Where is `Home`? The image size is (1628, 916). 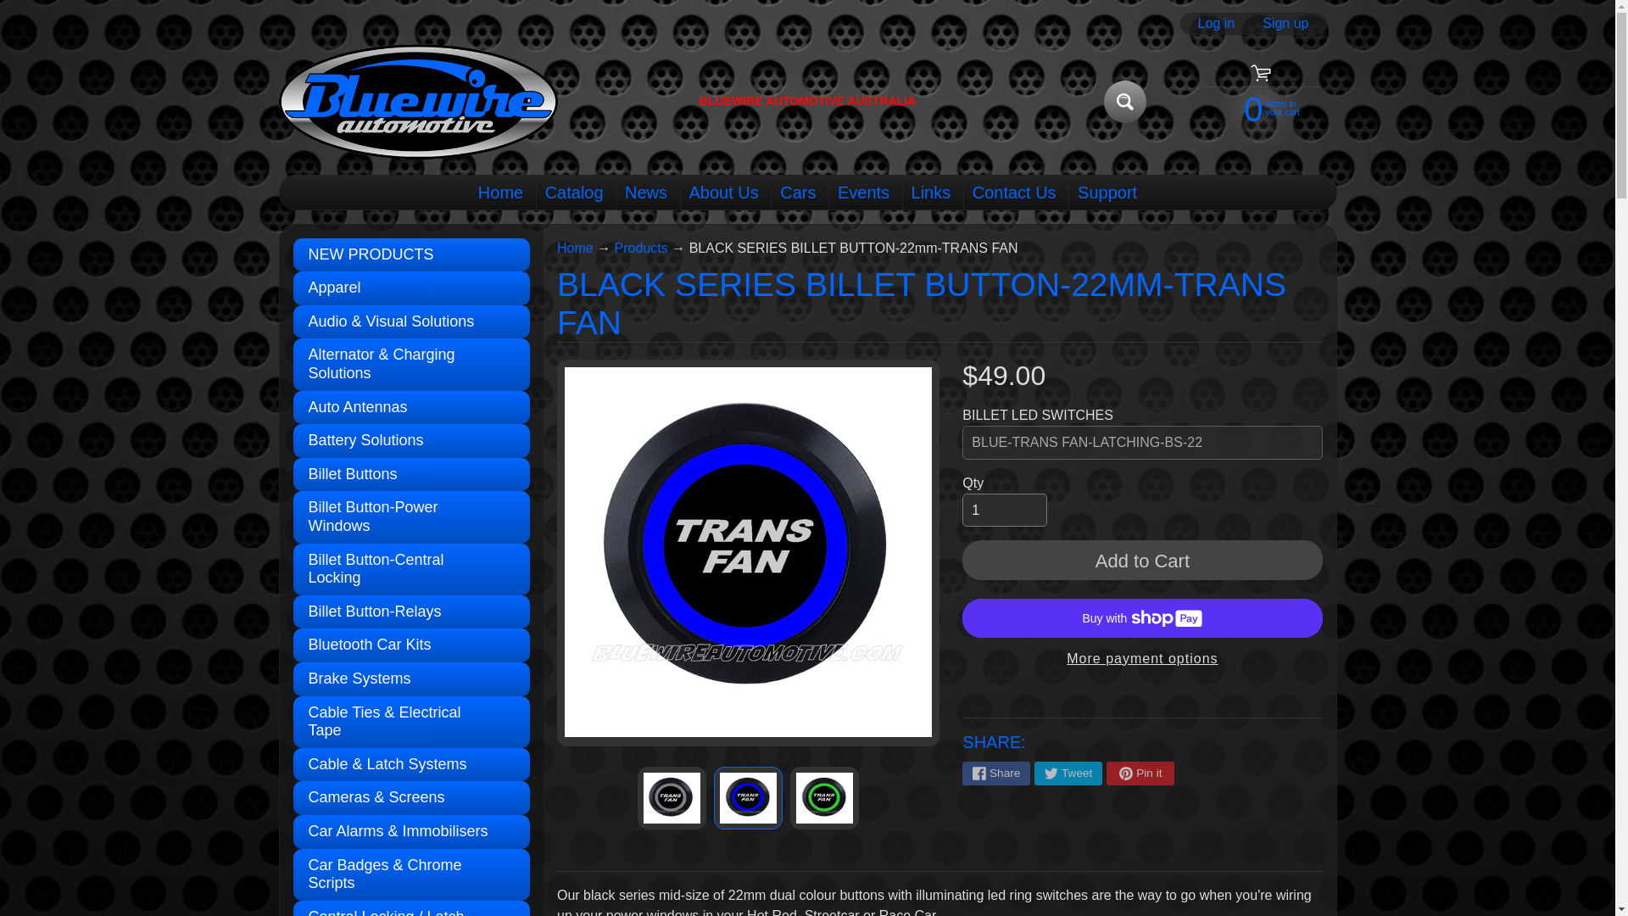
Home is located at coordinates (500, 193).